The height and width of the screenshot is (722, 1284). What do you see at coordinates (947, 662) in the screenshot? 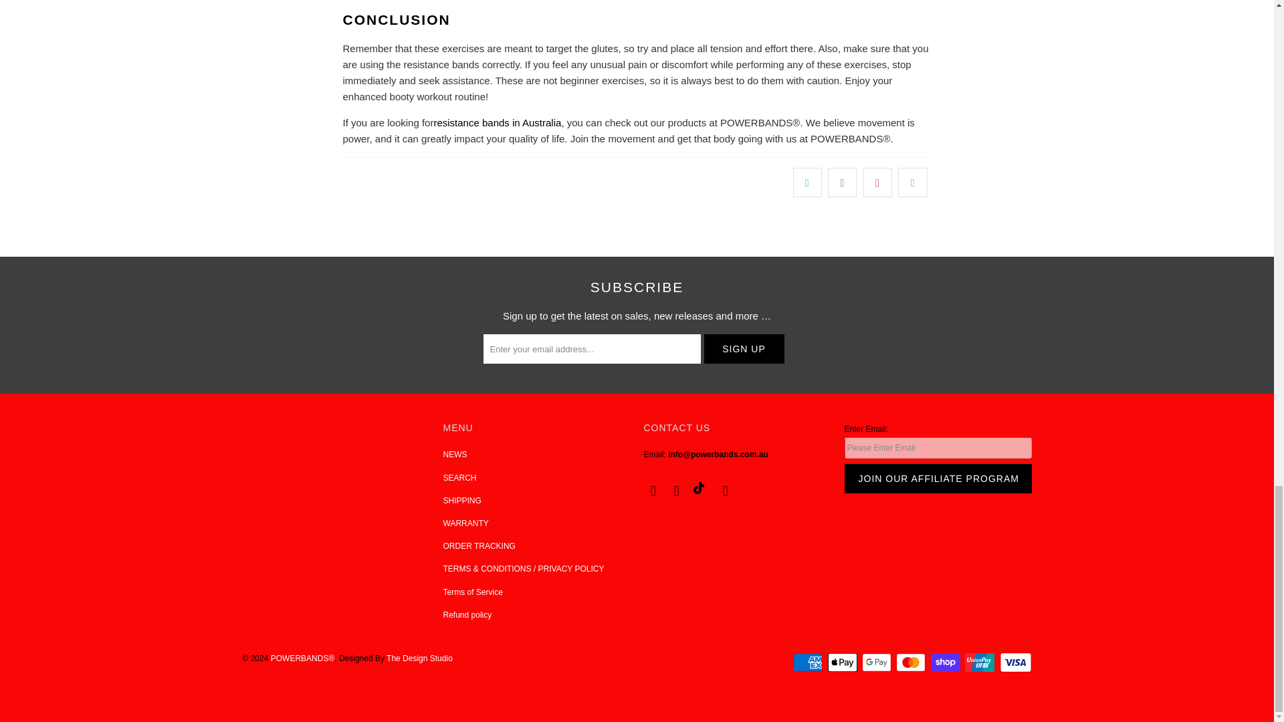
I see `Shop Pay` at bounding box center [947, 662].